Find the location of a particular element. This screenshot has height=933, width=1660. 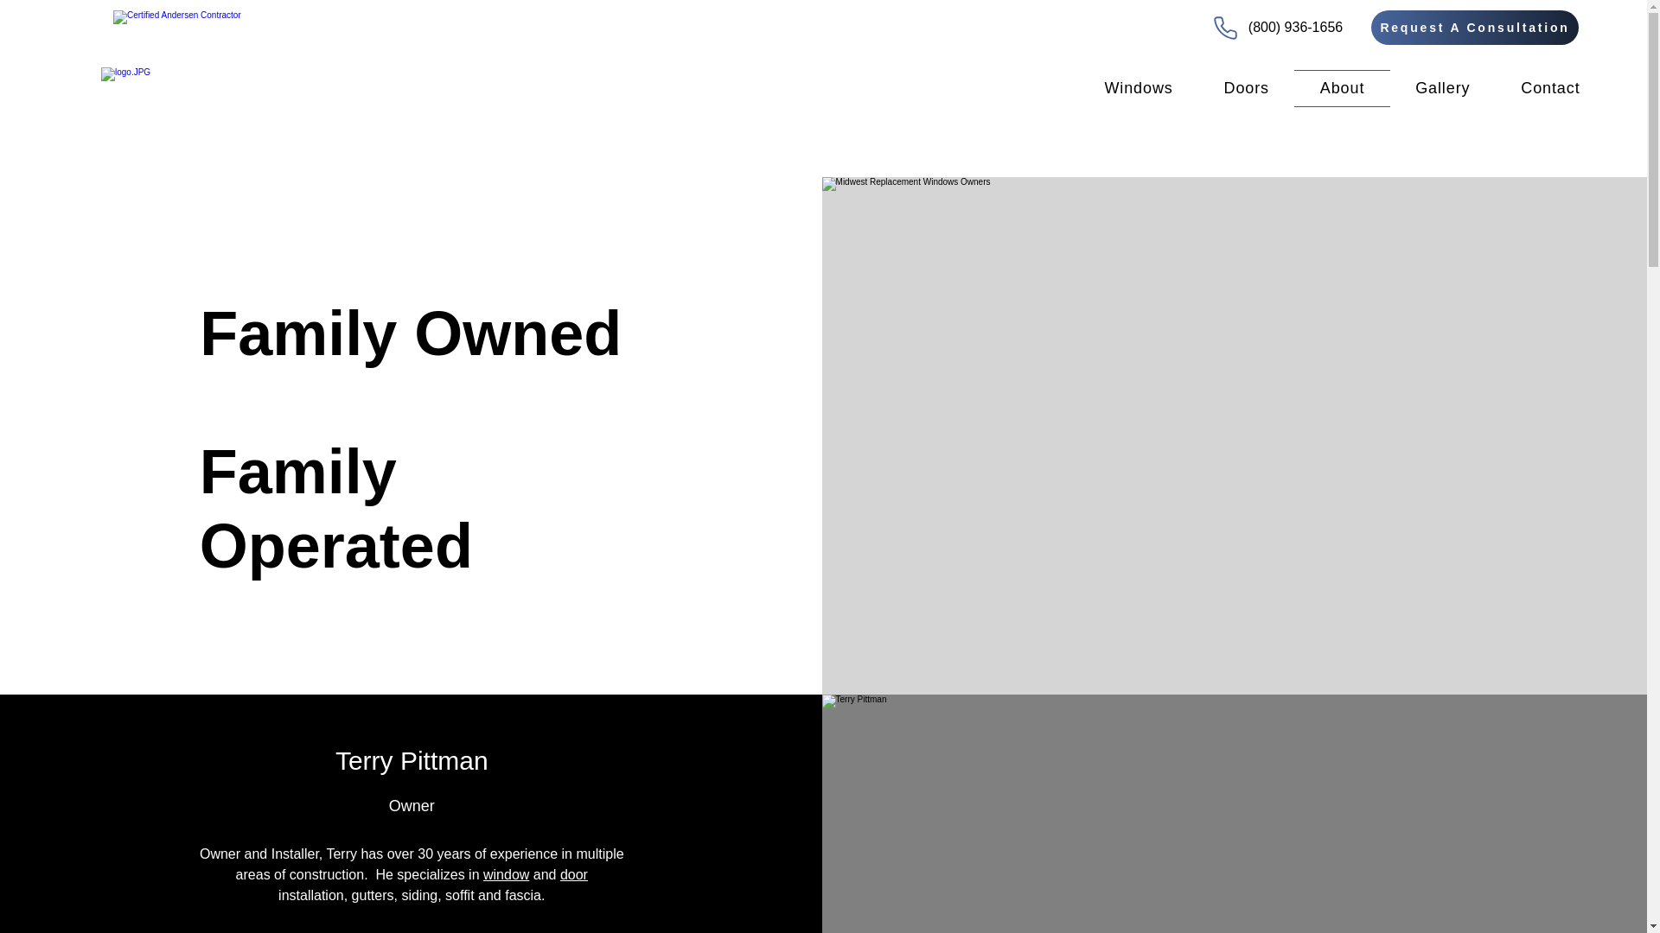

Contact is located at coordinates (1549, 88).